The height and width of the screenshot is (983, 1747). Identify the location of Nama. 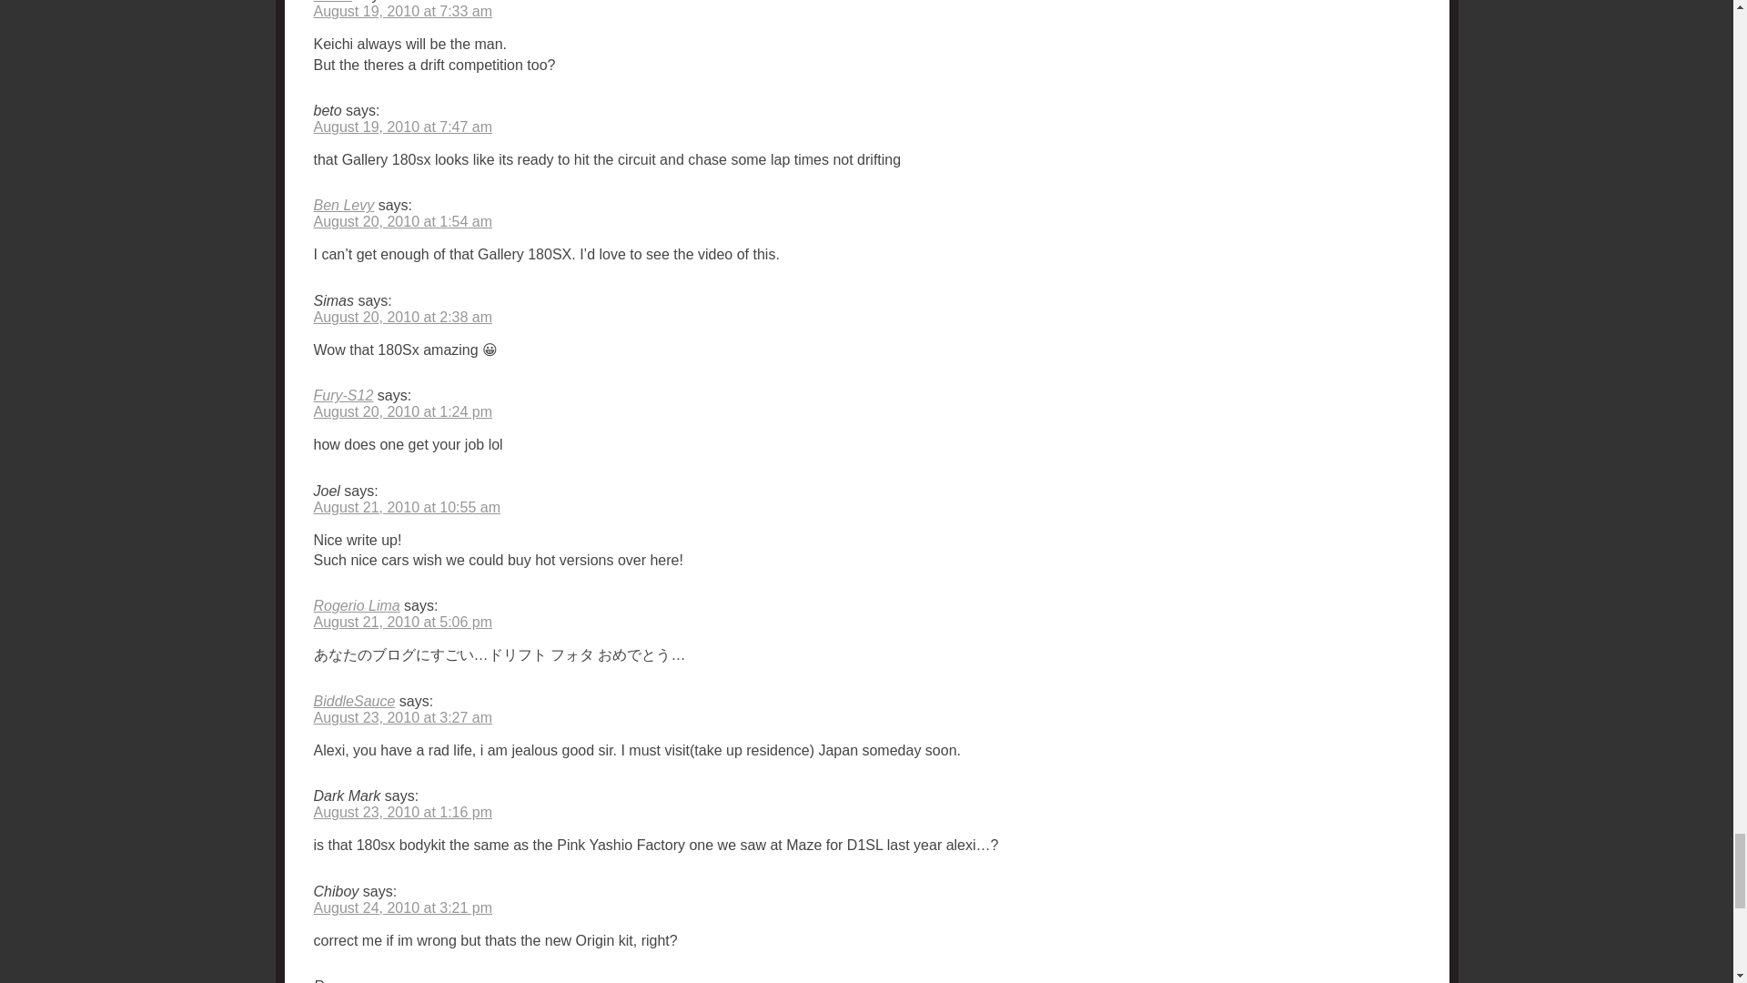
(332, 2).